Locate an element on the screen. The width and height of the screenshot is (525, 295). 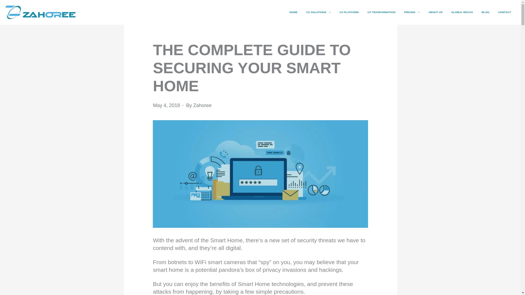
CX PLATFORM is located at coordinates (349, 12).